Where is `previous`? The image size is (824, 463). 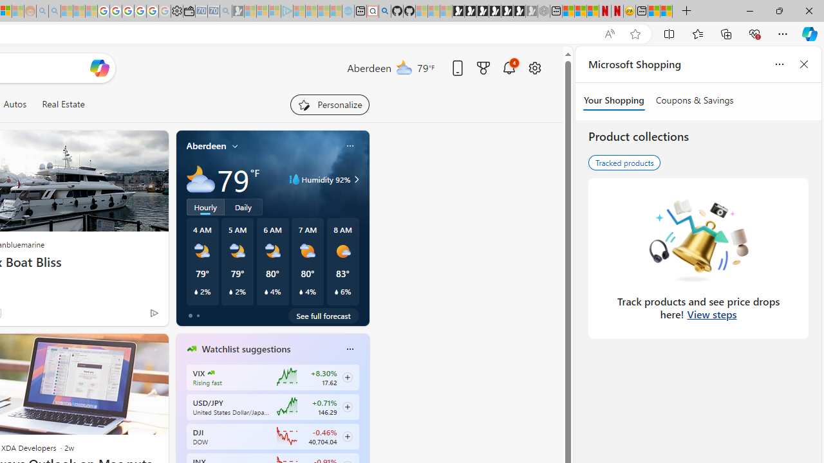
previous is located at coordinates (182, 431).